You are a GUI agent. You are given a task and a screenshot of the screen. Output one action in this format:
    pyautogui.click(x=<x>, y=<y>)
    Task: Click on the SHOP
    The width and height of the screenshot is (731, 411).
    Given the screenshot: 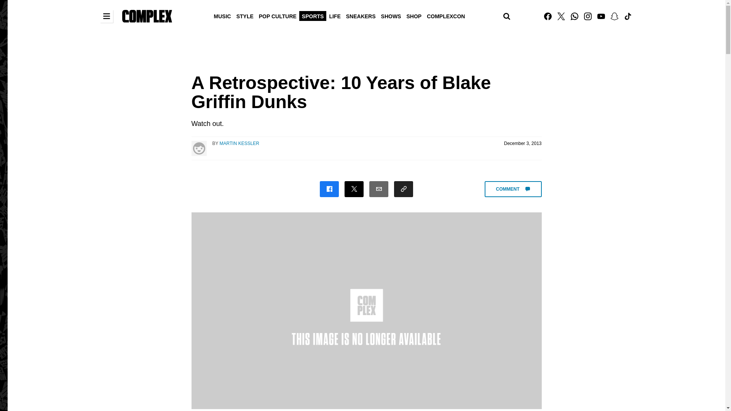 What is the action you would take?
    pyautogui.click(x=413, y=16)
    